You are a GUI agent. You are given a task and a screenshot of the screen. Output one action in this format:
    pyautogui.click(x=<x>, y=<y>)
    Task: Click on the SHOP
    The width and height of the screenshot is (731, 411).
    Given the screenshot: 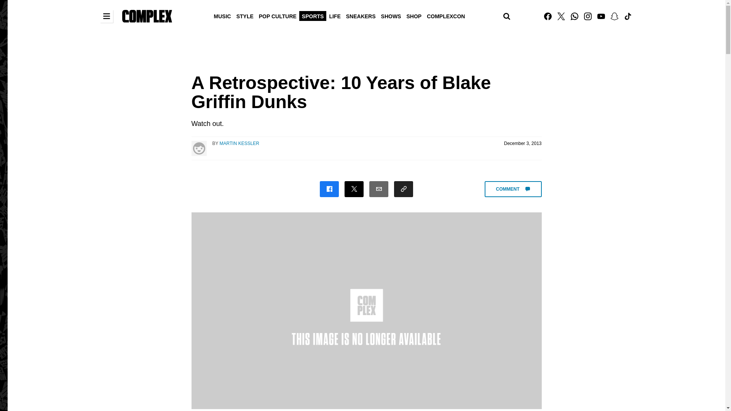 What is the action you would take?
    pyautogui.click(x=413, y=16)
    